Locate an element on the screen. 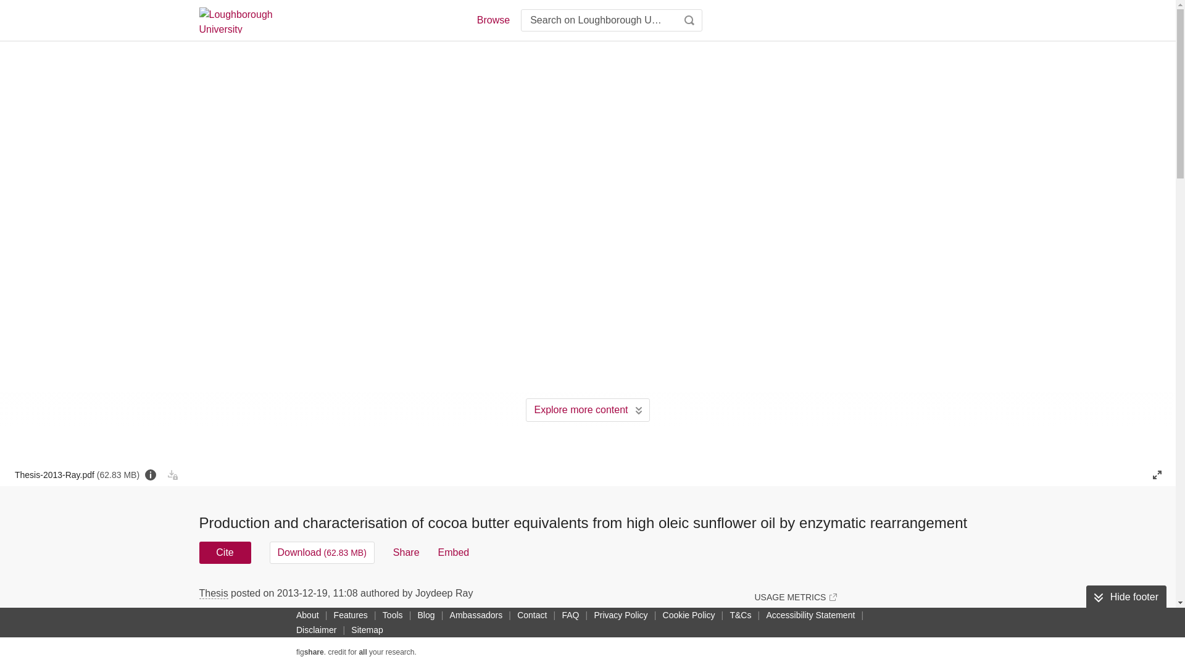 The height and width of the screenshot is (667, 1185). Cookie Policy is located at coordinates (689, 615).